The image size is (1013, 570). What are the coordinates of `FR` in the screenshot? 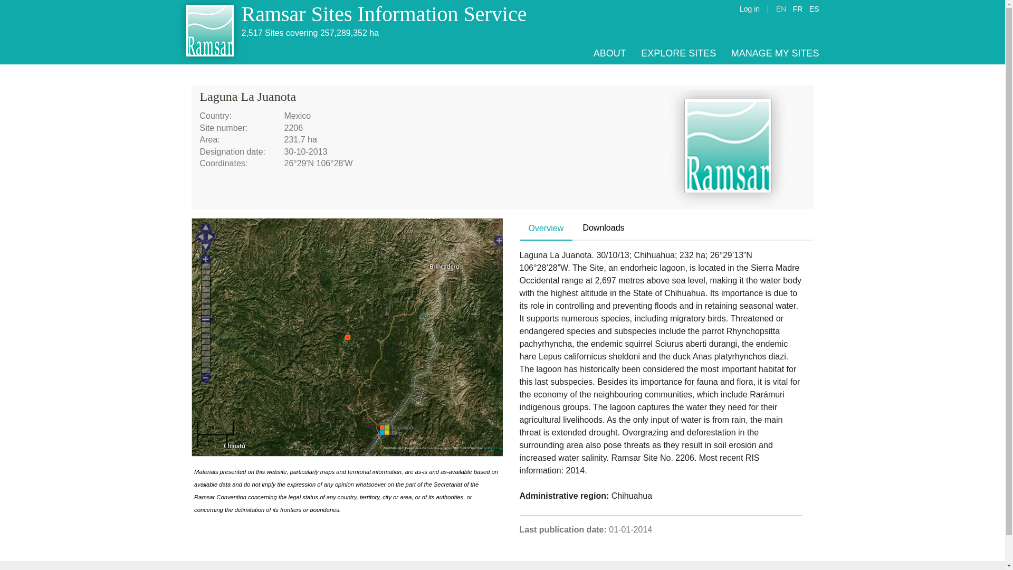 It's located at (798, 8).